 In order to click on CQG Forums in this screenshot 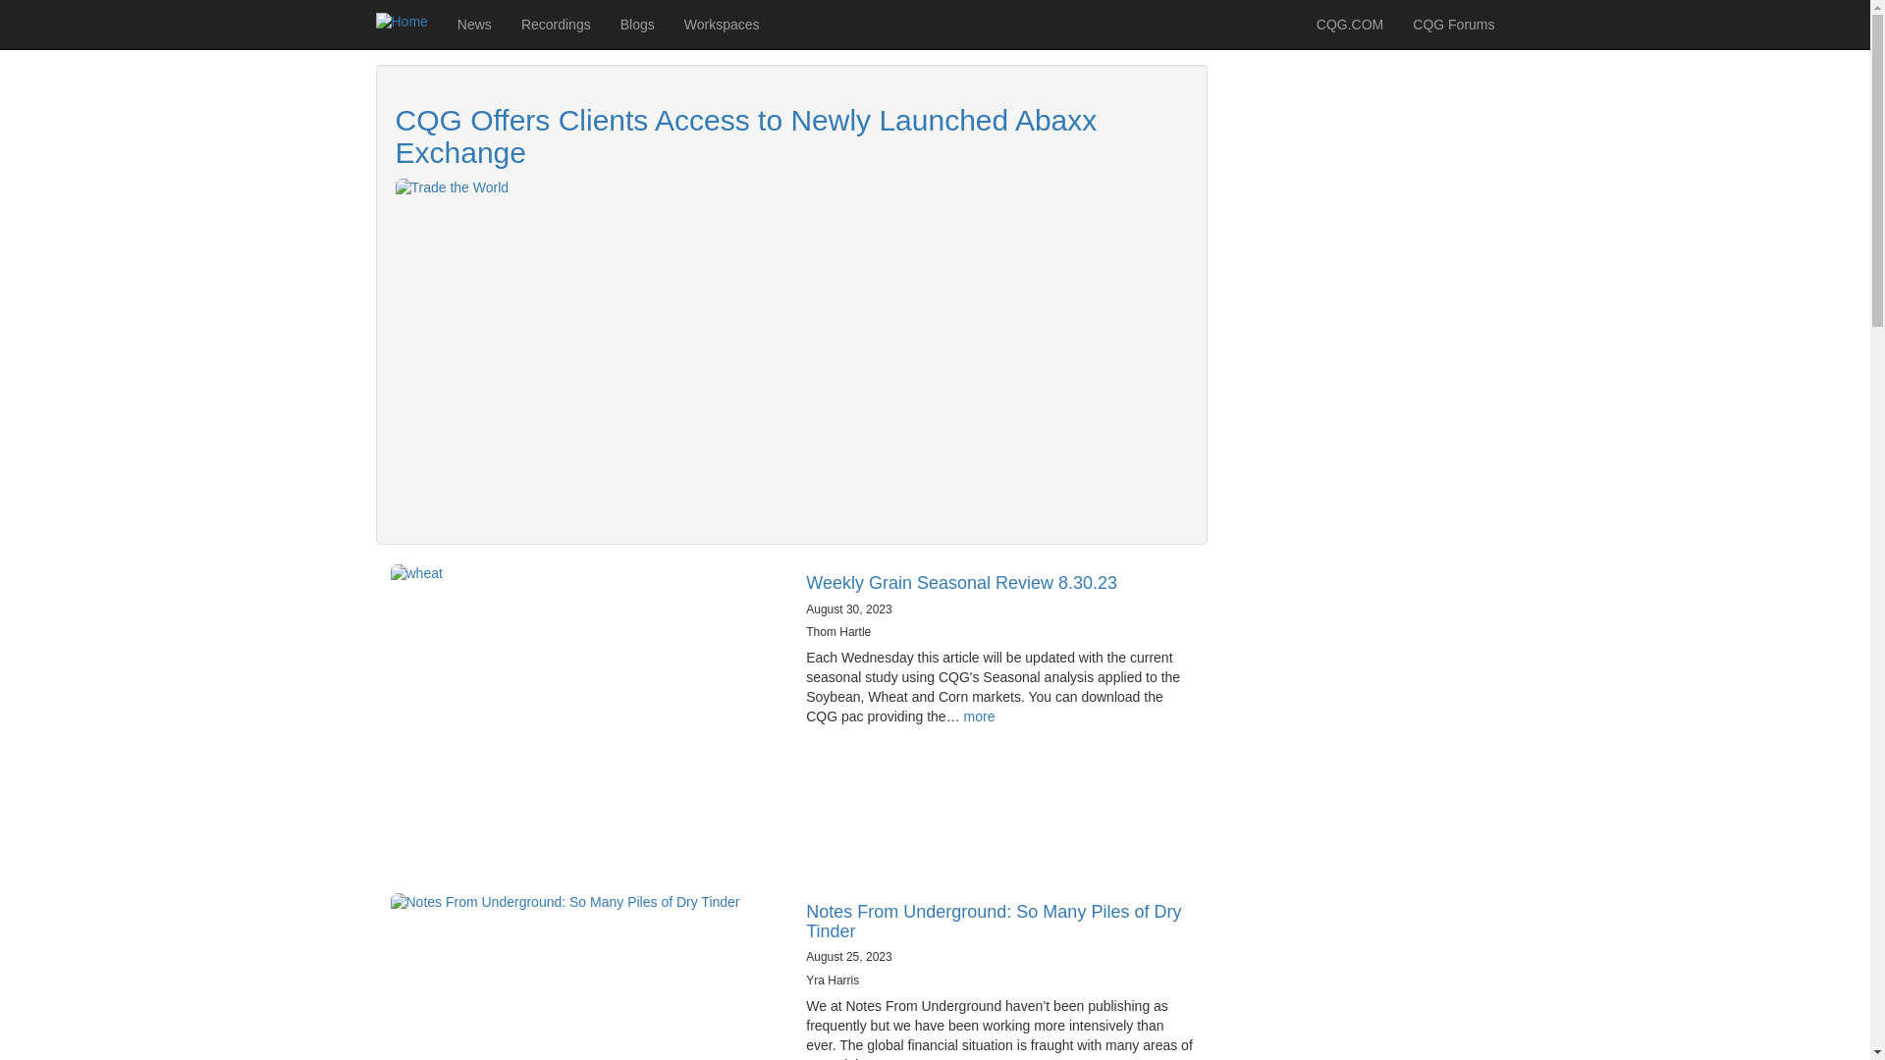, I will do `click(1453, 24)`.